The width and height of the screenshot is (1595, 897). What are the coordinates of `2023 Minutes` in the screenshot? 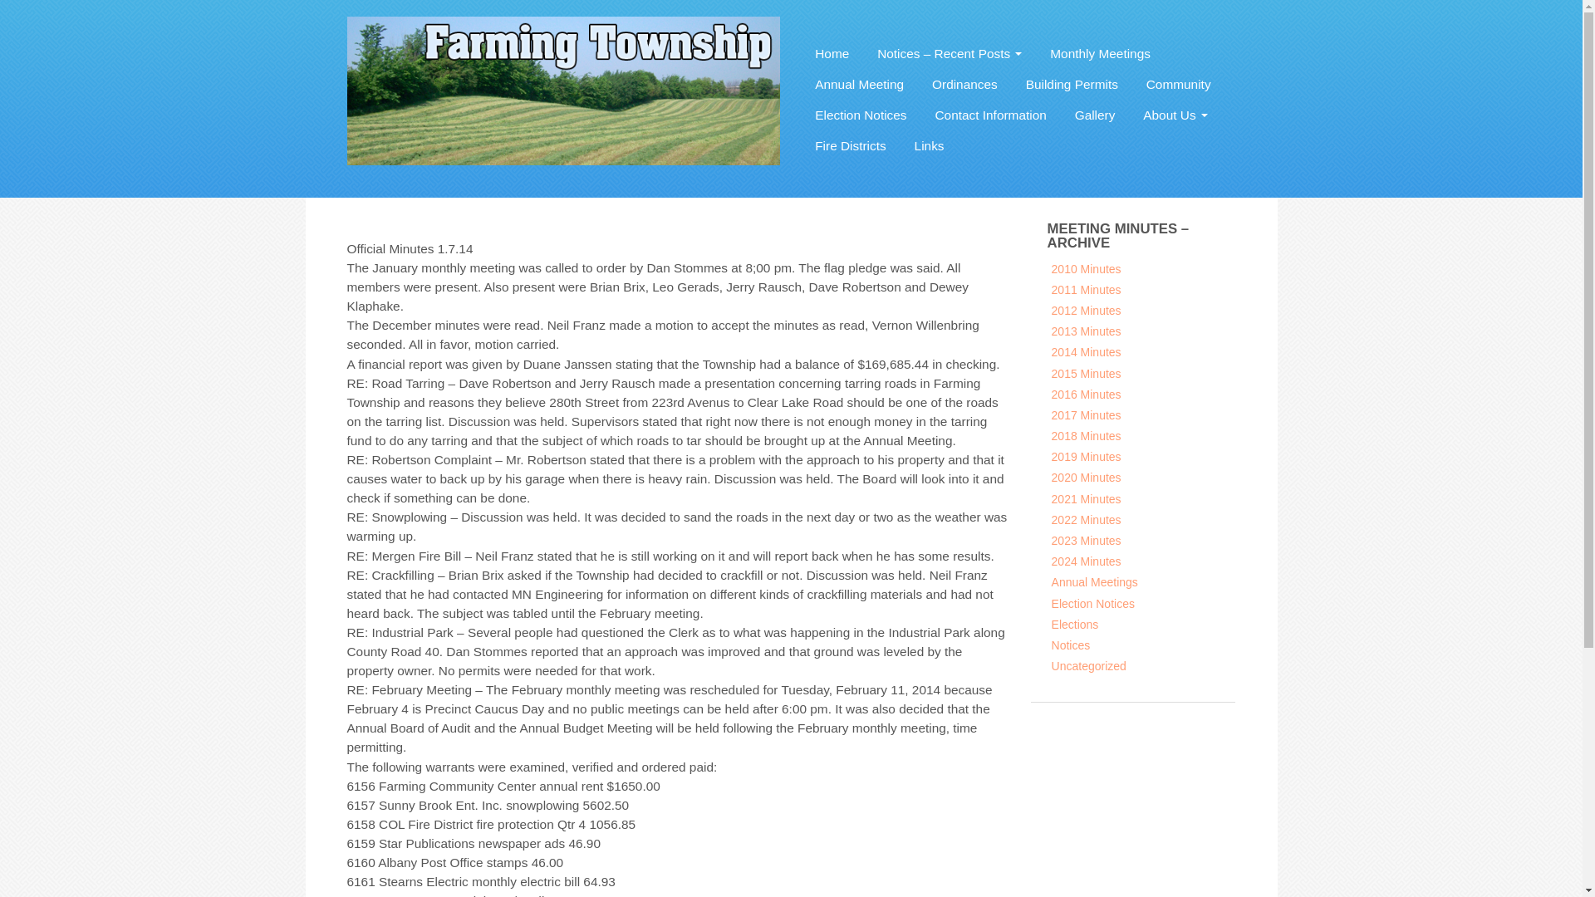 It's located at (1086, 540).